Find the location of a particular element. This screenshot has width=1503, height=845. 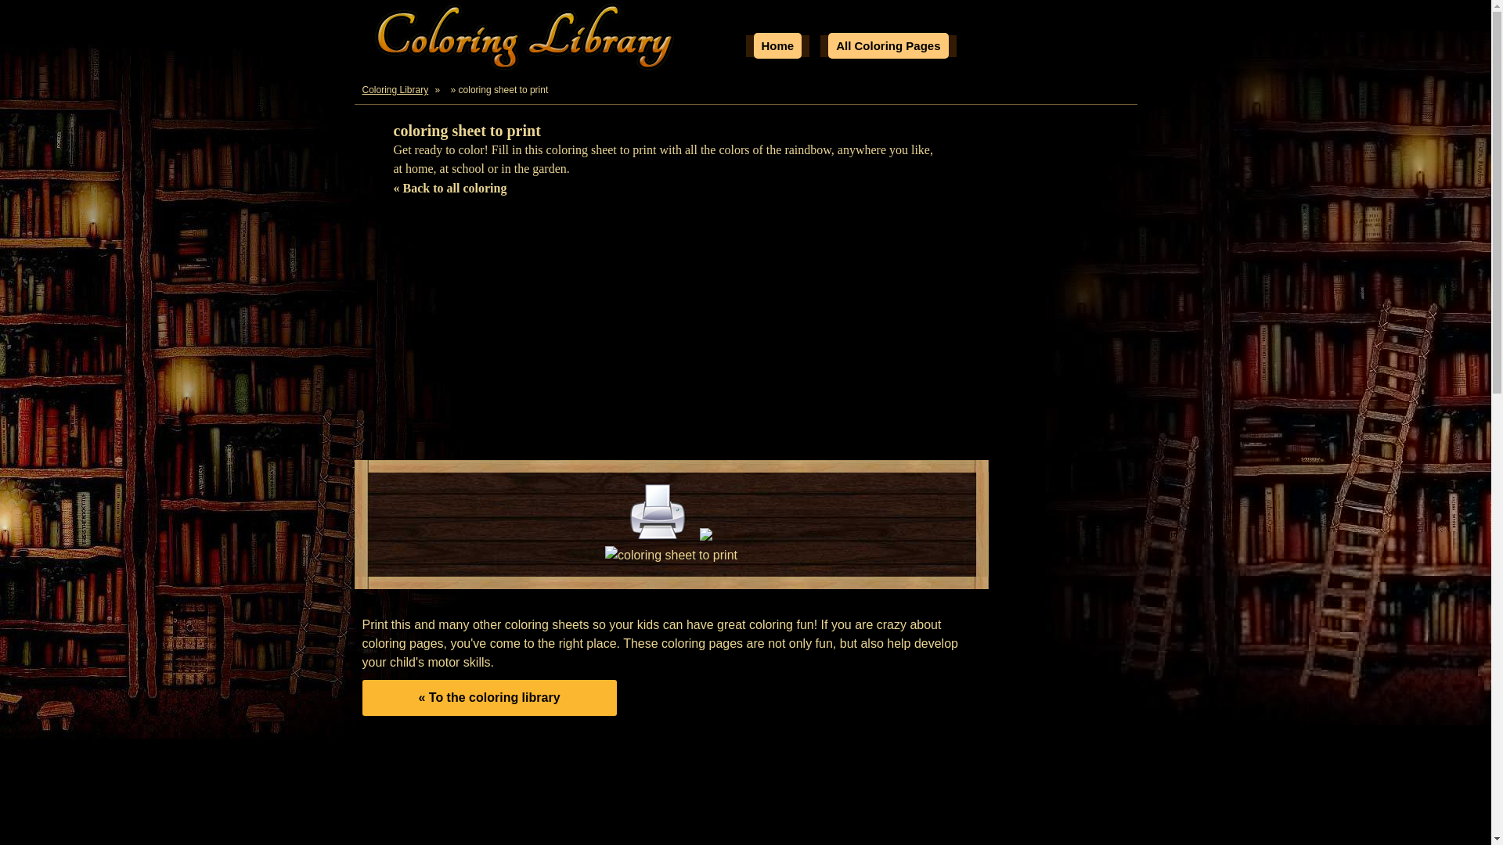

To the   coloring library is located at coordinates (488, 698).